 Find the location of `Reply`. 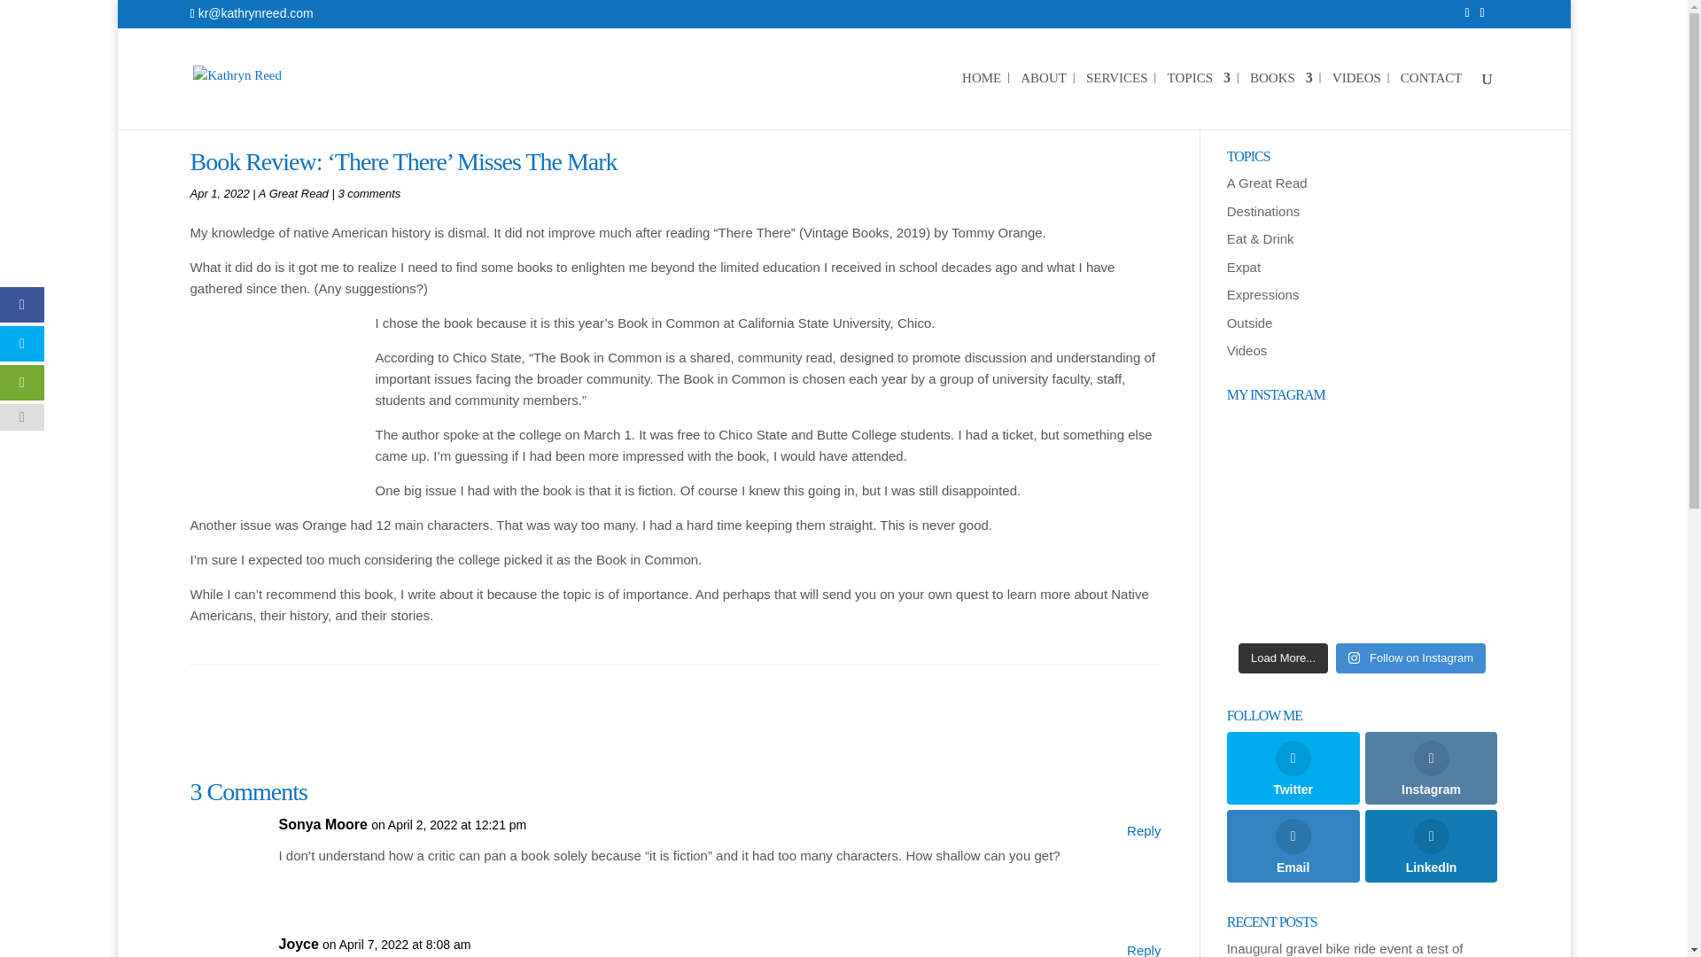

Reply is located at coordinates (1143, 948).